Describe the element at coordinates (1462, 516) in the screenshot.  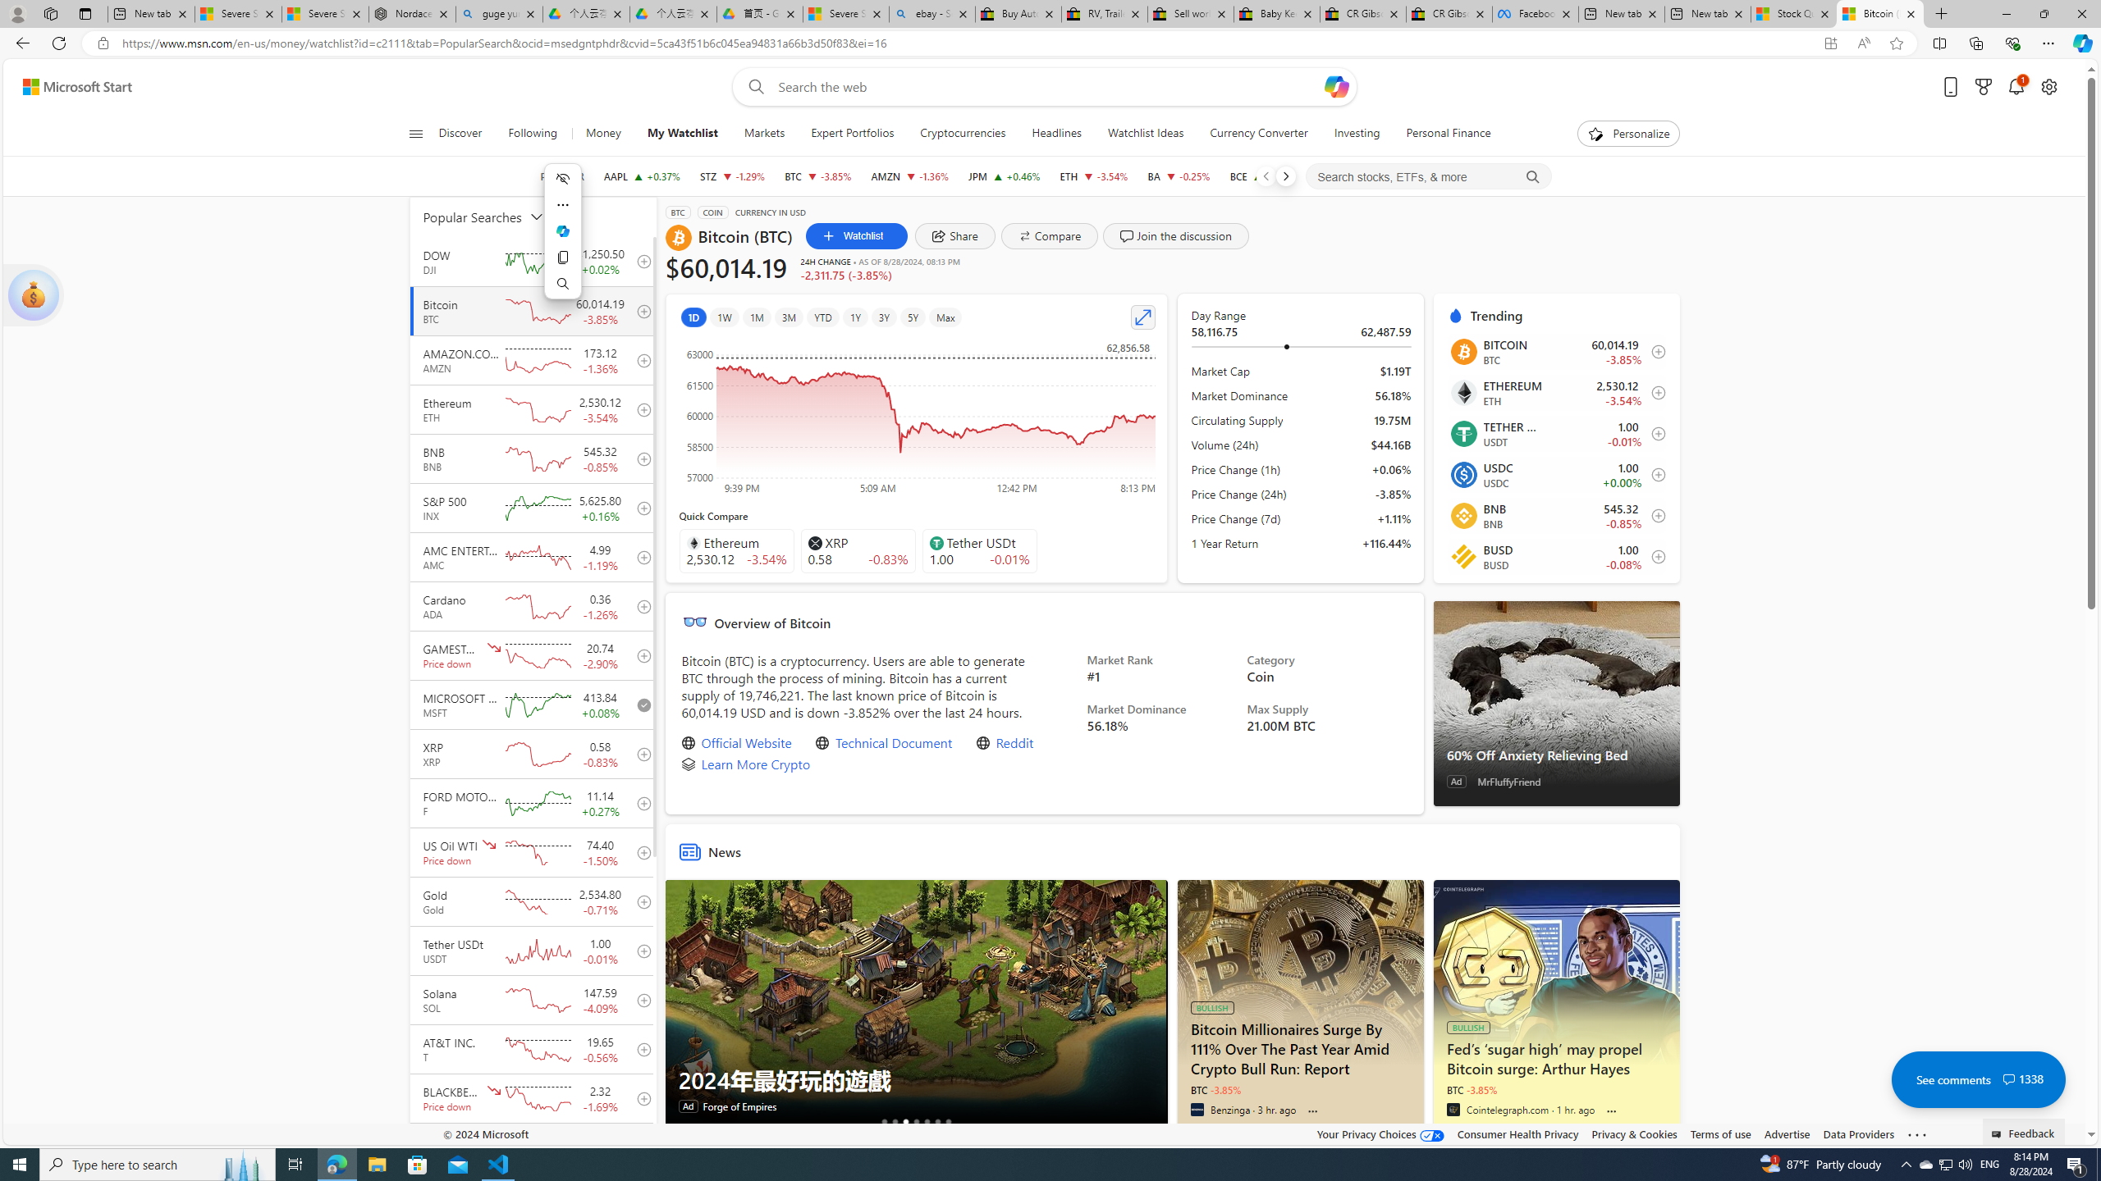
I see `BNB` at that location.